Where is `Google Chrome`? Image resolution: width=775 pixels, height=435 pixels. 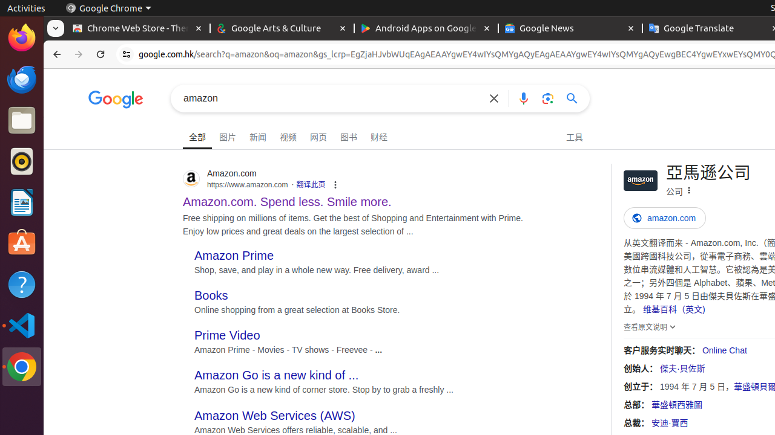 Google Chrome is located at coordinates (22, 367).